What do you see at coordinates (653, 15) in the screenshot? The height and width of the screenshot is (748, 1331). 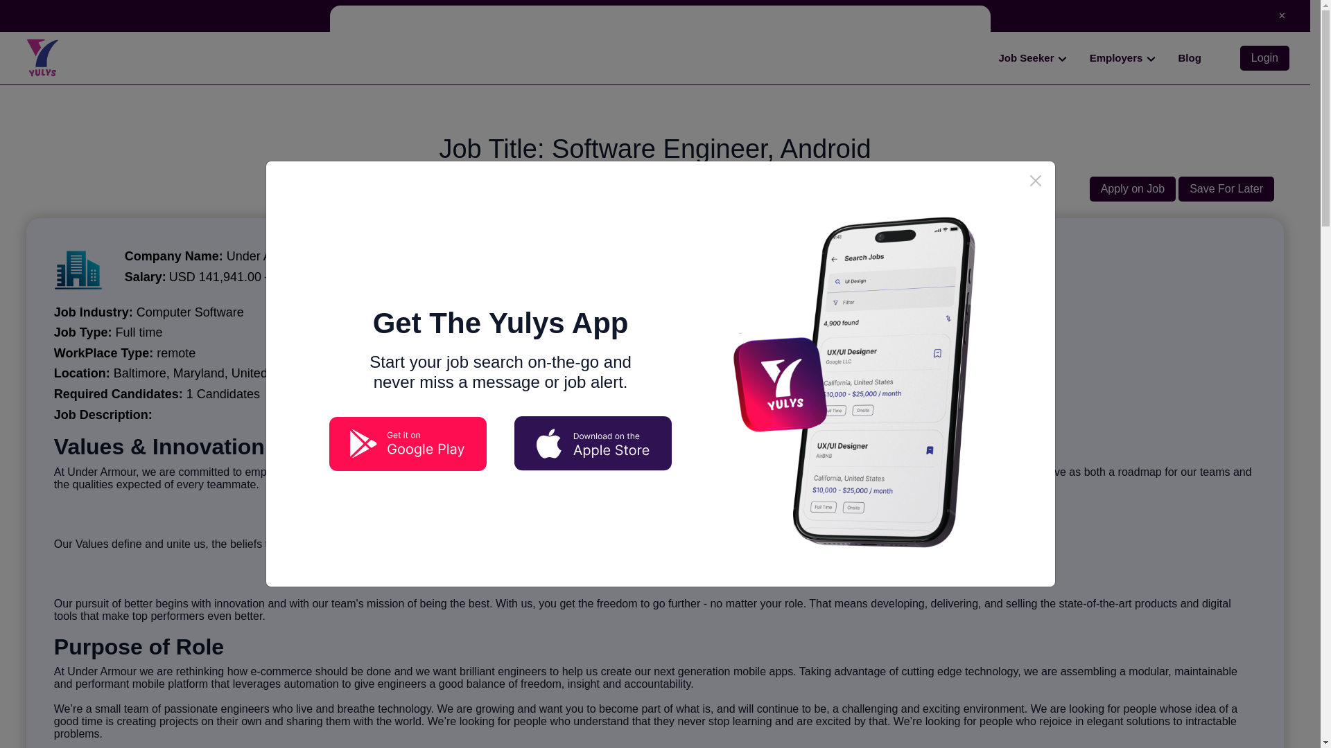 I see `Post a Free Job Now!` at bounding box center [653, 15].